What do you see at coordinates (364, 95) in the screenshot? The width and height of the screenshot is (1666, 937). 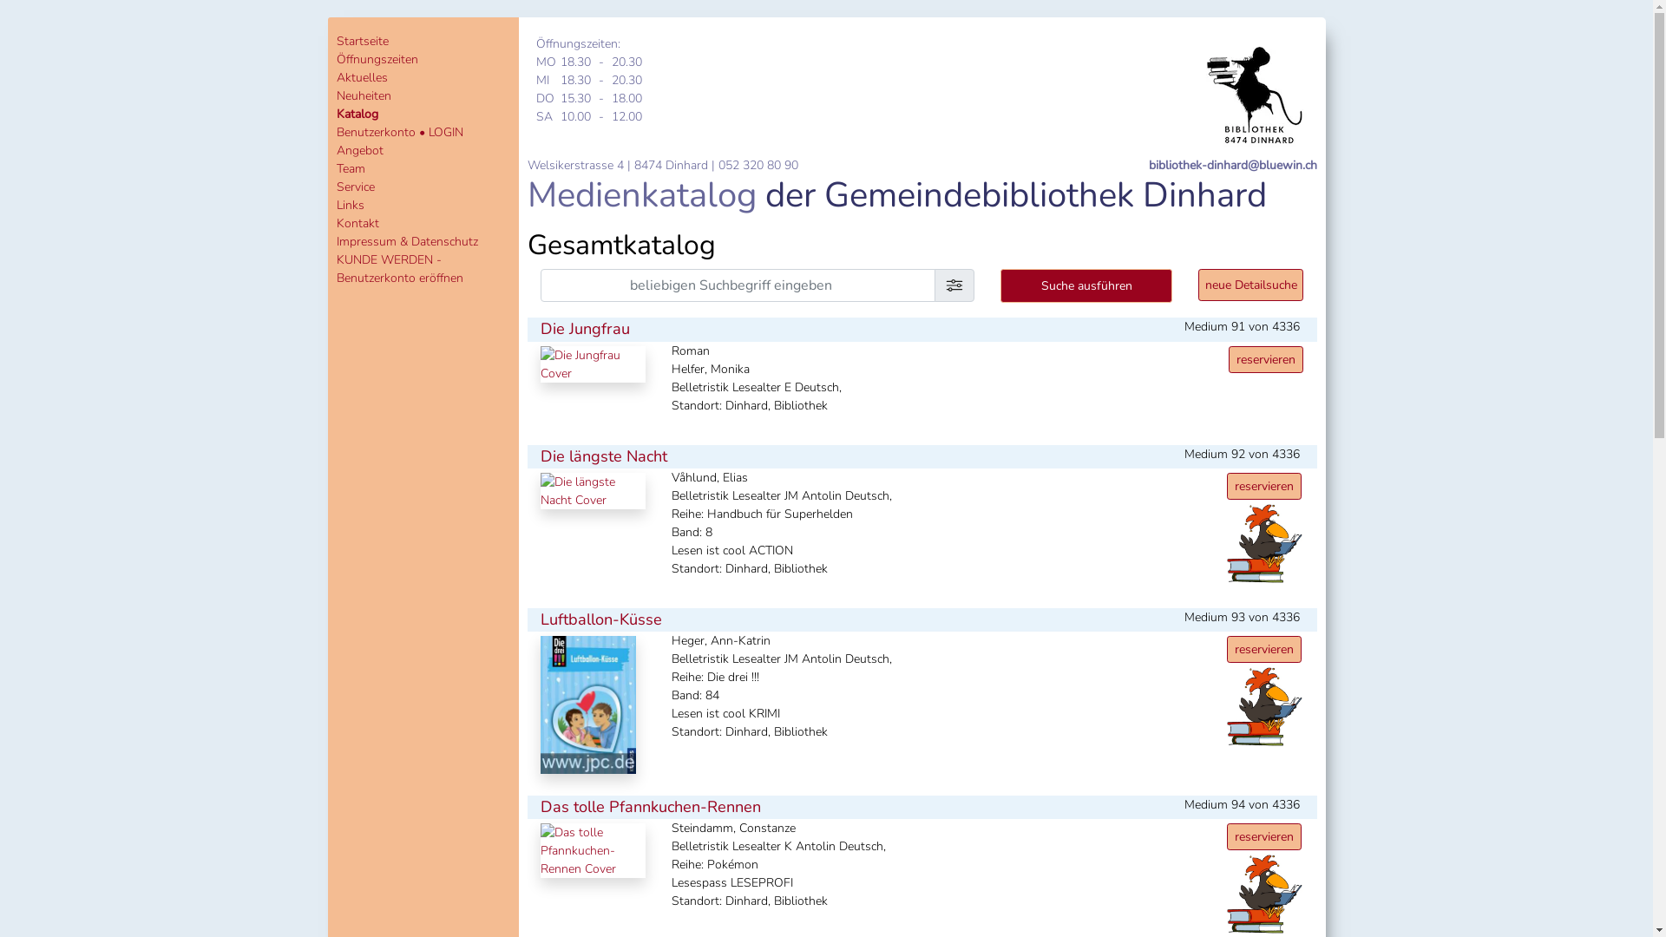 I see `Neuheiten` at bounding box center [364, 95].